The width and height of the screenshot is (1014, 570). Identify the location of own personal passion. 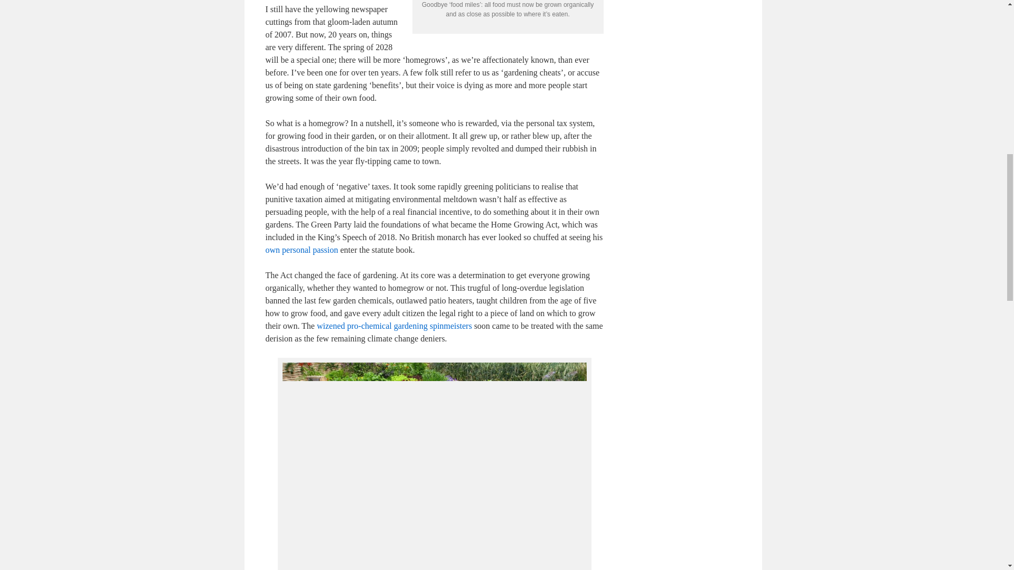
(301, 250).